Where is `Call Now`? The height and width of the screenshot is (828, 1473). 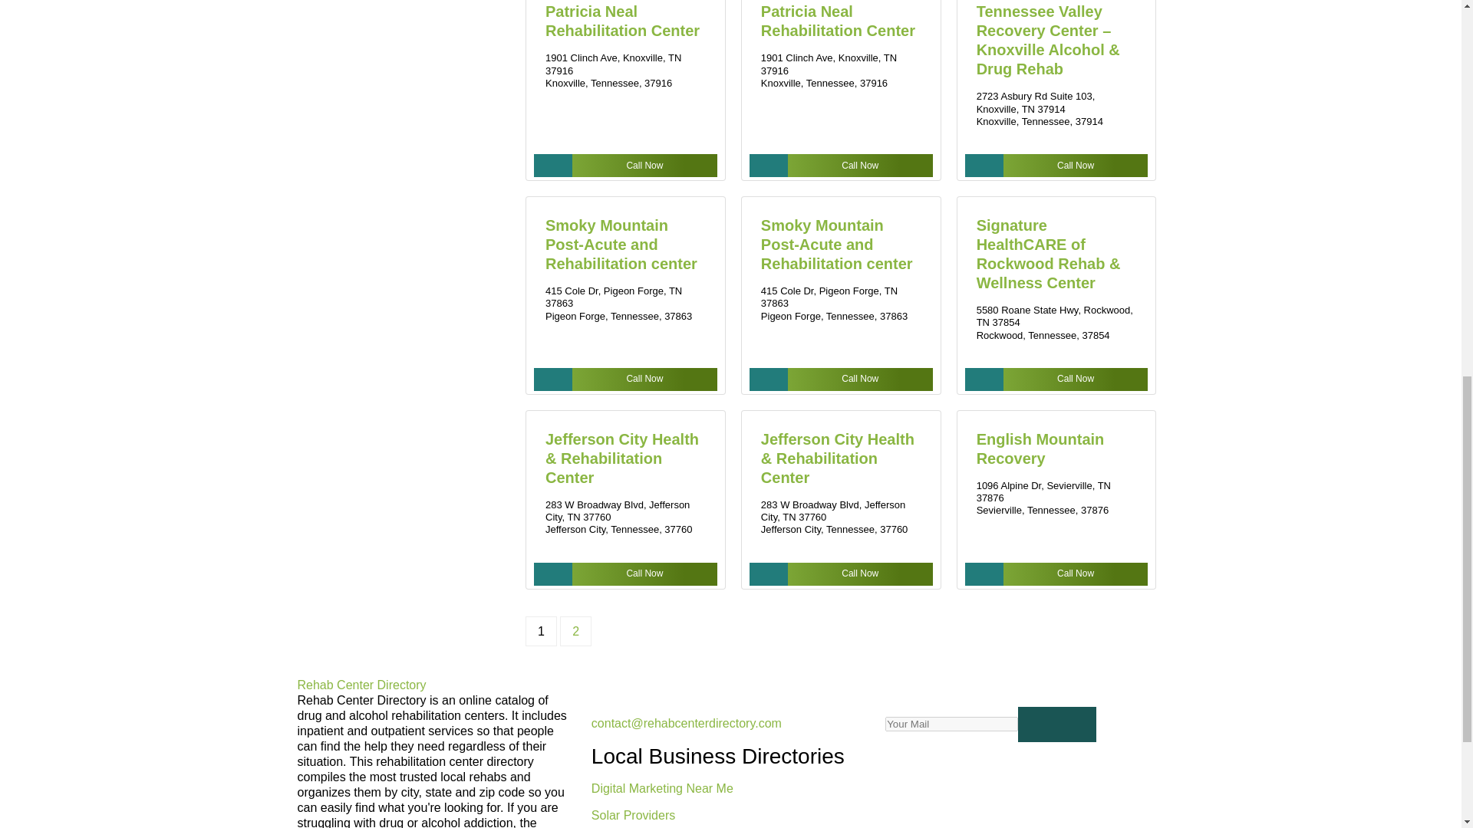 Call Now is located at coordinates (841, 573).